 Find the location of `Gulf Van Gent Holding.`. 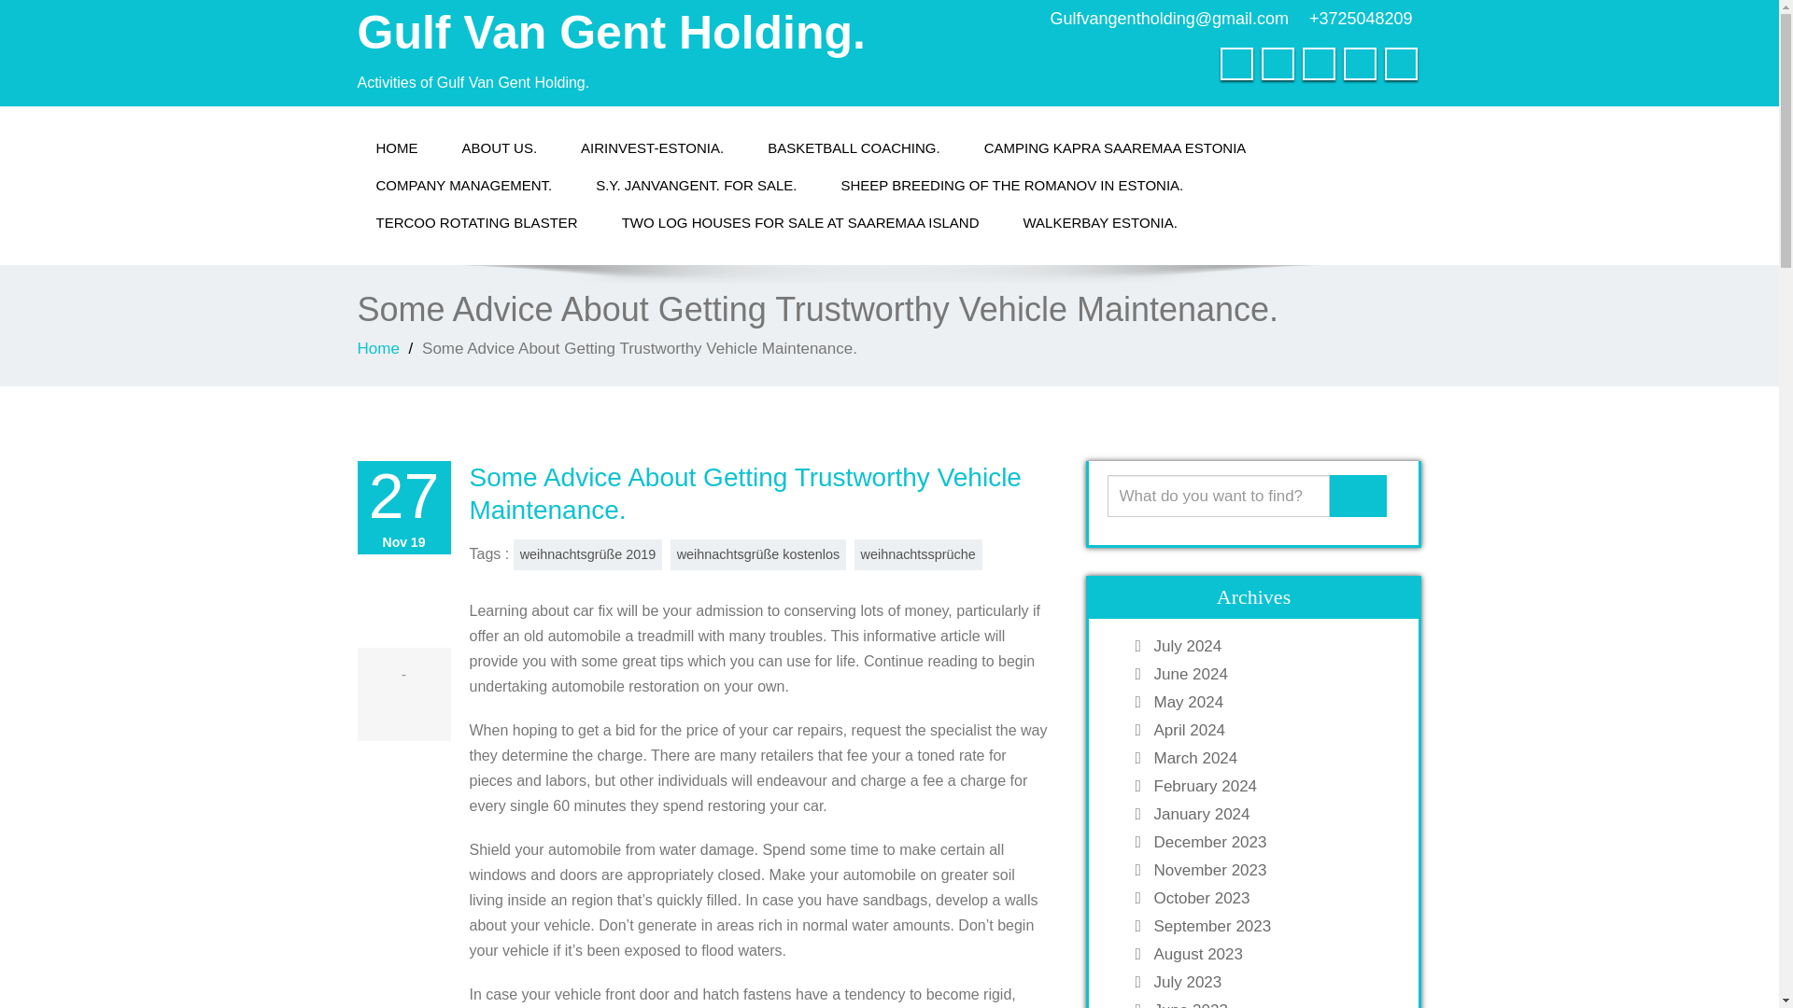

Gulf Van Gent Holding. is located at coordinates (611, 32).